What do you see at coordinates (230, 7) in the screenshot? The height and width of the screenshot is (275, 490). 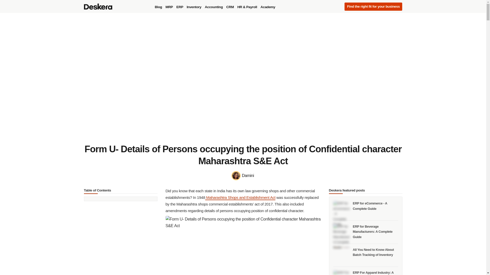 I see `CRM` at bounding box center [230, 7].